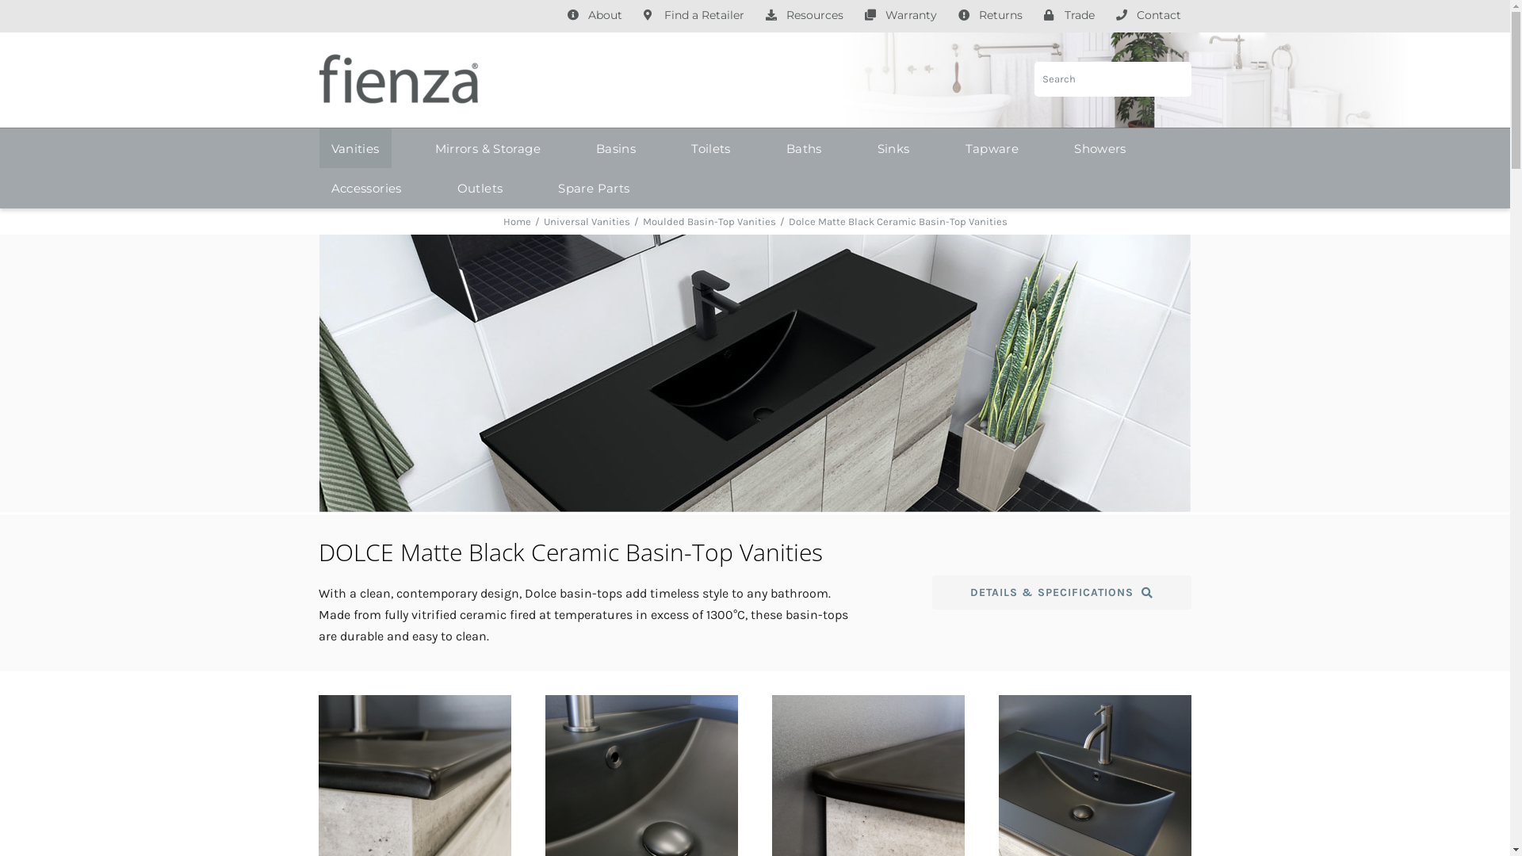 The image size is (1522, 856). Describe the element at coordinates (355, 148) in the screenshot. I see `Vanities` at that location.